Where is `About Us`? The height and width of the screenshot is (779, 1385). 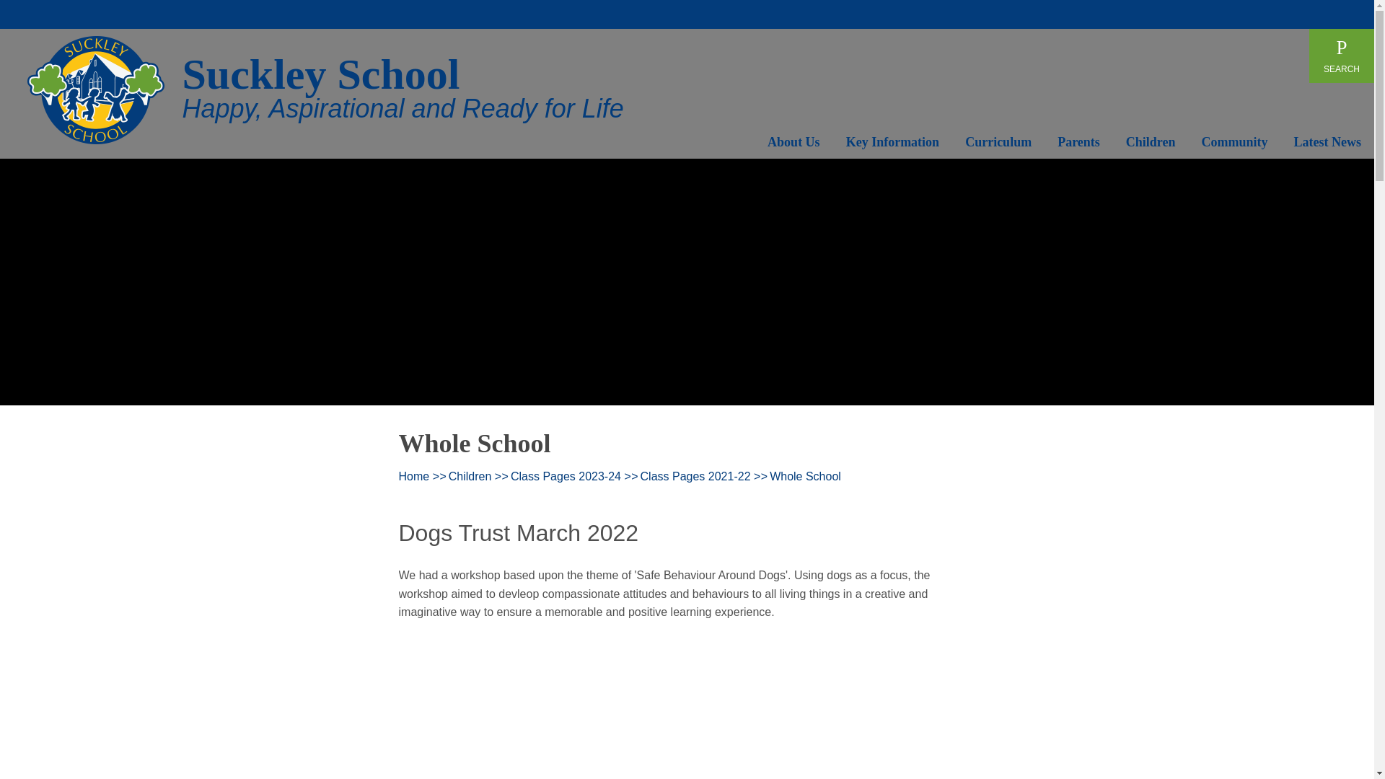
About Us is located at coordinates (793, 145).